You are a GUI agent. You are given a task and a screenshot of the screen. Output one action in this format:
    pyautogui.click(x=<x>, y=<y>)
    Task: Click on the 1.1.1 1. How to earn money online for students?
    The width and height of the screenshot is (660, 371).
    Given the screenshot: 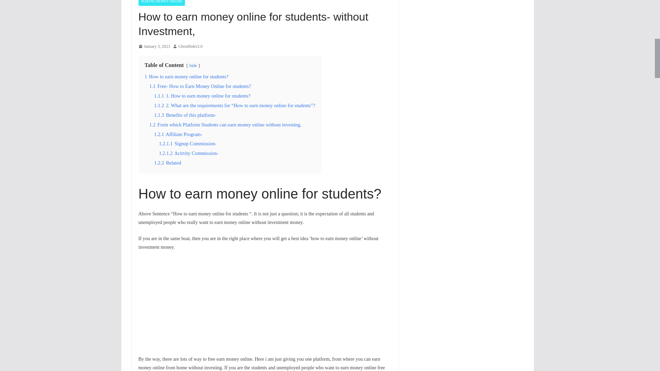 What is the action you would take?
    pyautogui.click(x=202, y=96)
    